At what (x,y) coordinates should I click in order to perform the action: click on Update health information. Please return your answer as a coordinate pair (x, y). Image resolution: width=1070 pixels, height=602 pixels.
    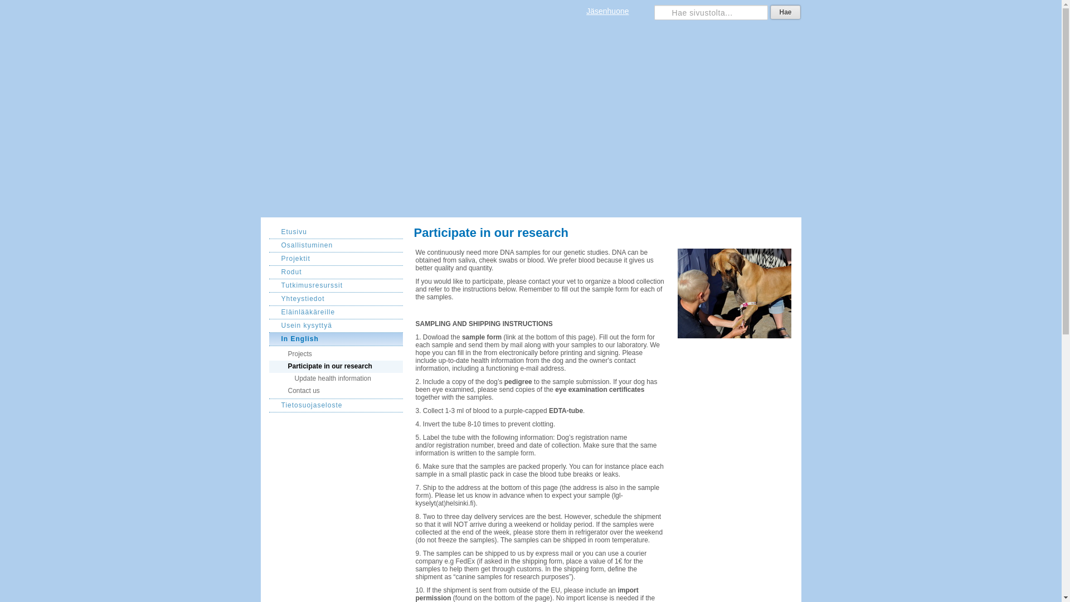
    Looking at the image, I should click on (335, 379).